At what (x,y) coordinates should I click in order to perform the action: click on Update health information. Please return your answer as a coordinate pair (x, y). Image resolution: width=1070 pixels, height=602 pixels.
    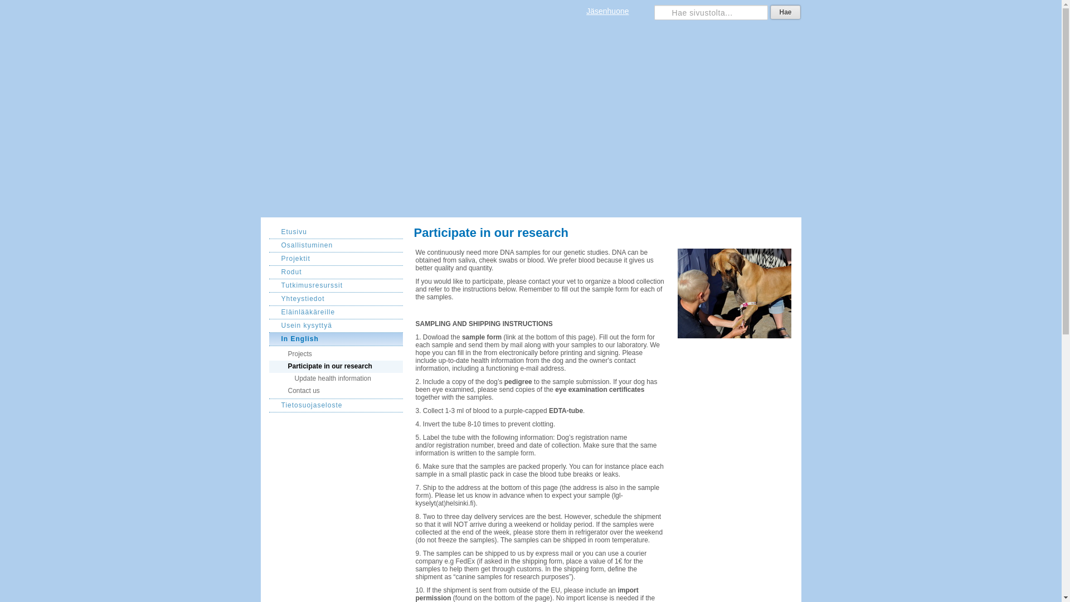
    Looking at the image, I should click on (335, 379).